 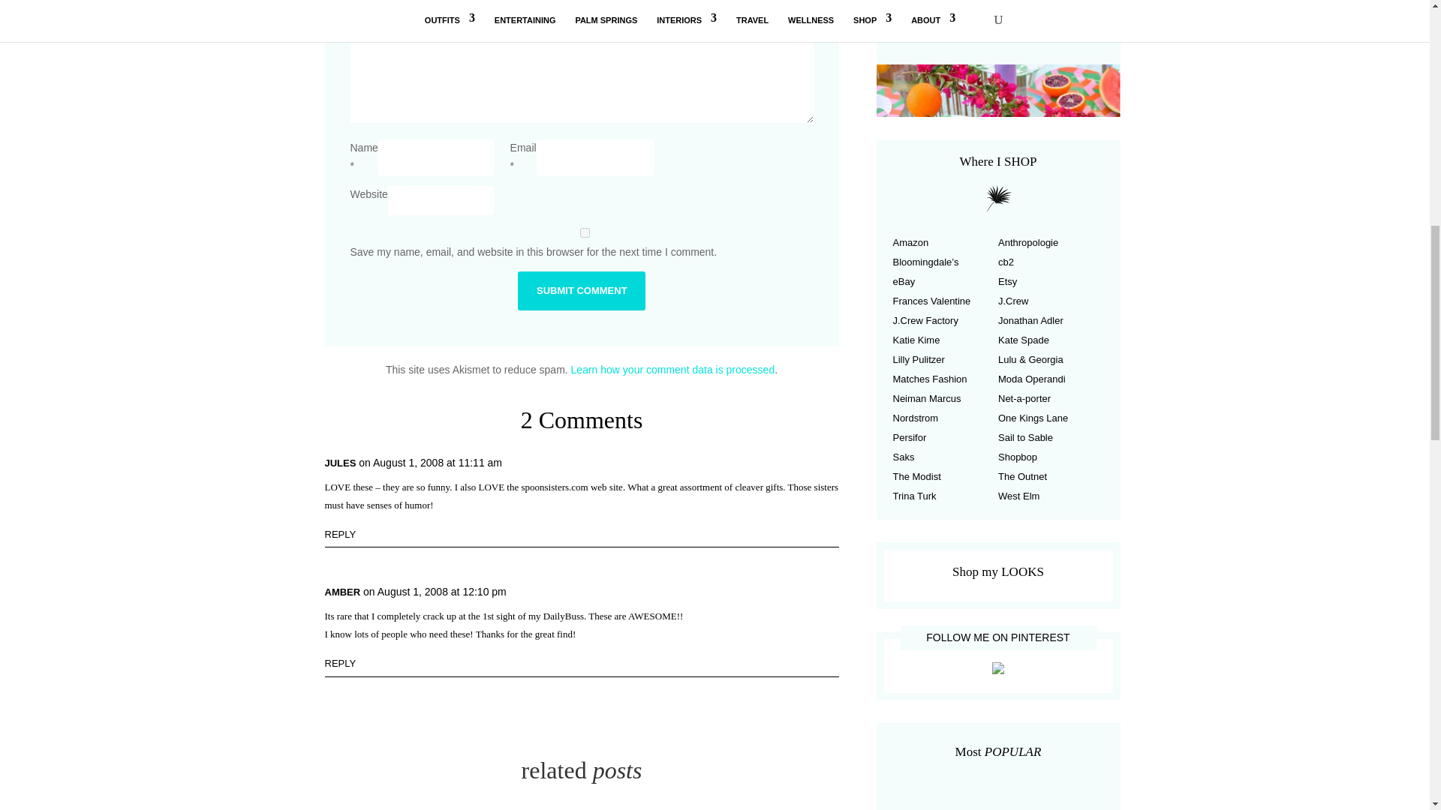 What do you see at coordinates (584, 232) in the screenshot?
I see `yes` at bounding box center [584, 232].